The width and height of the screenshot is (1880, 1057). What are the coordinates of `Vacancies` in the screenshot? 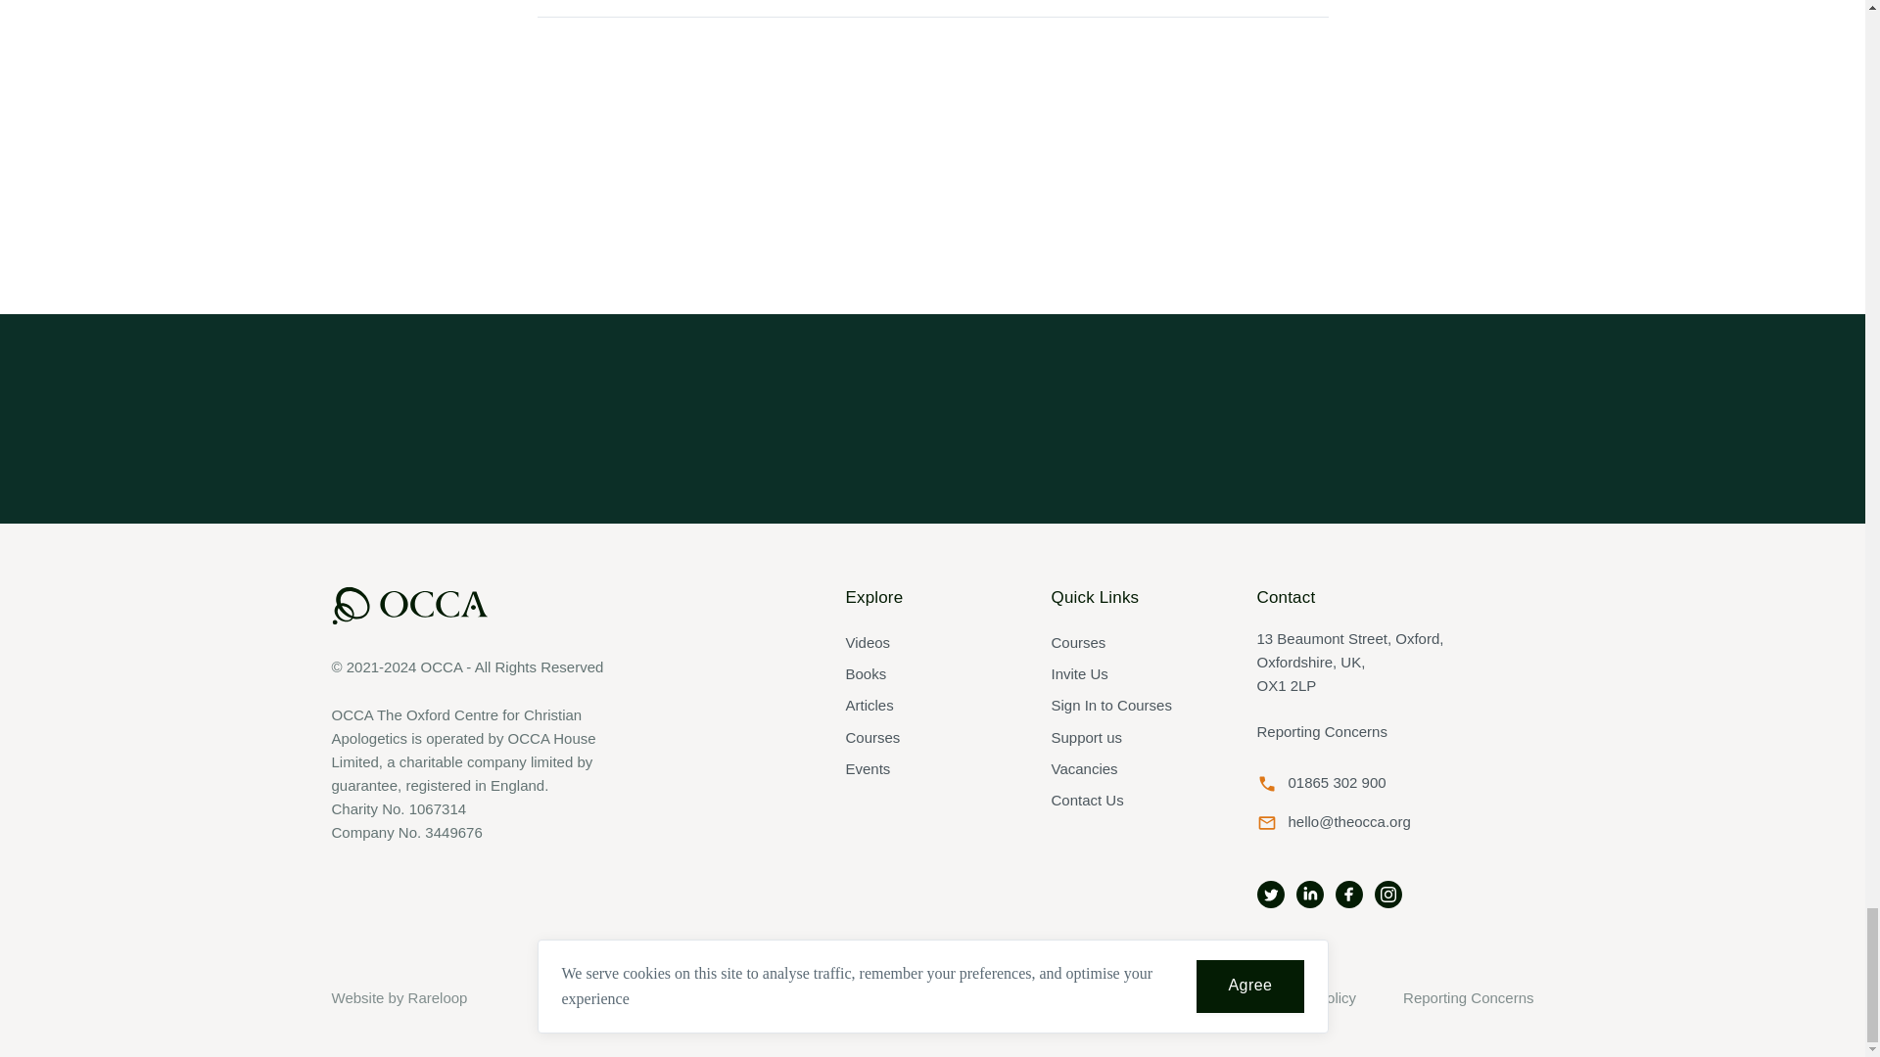 It's located at (1138, 769).